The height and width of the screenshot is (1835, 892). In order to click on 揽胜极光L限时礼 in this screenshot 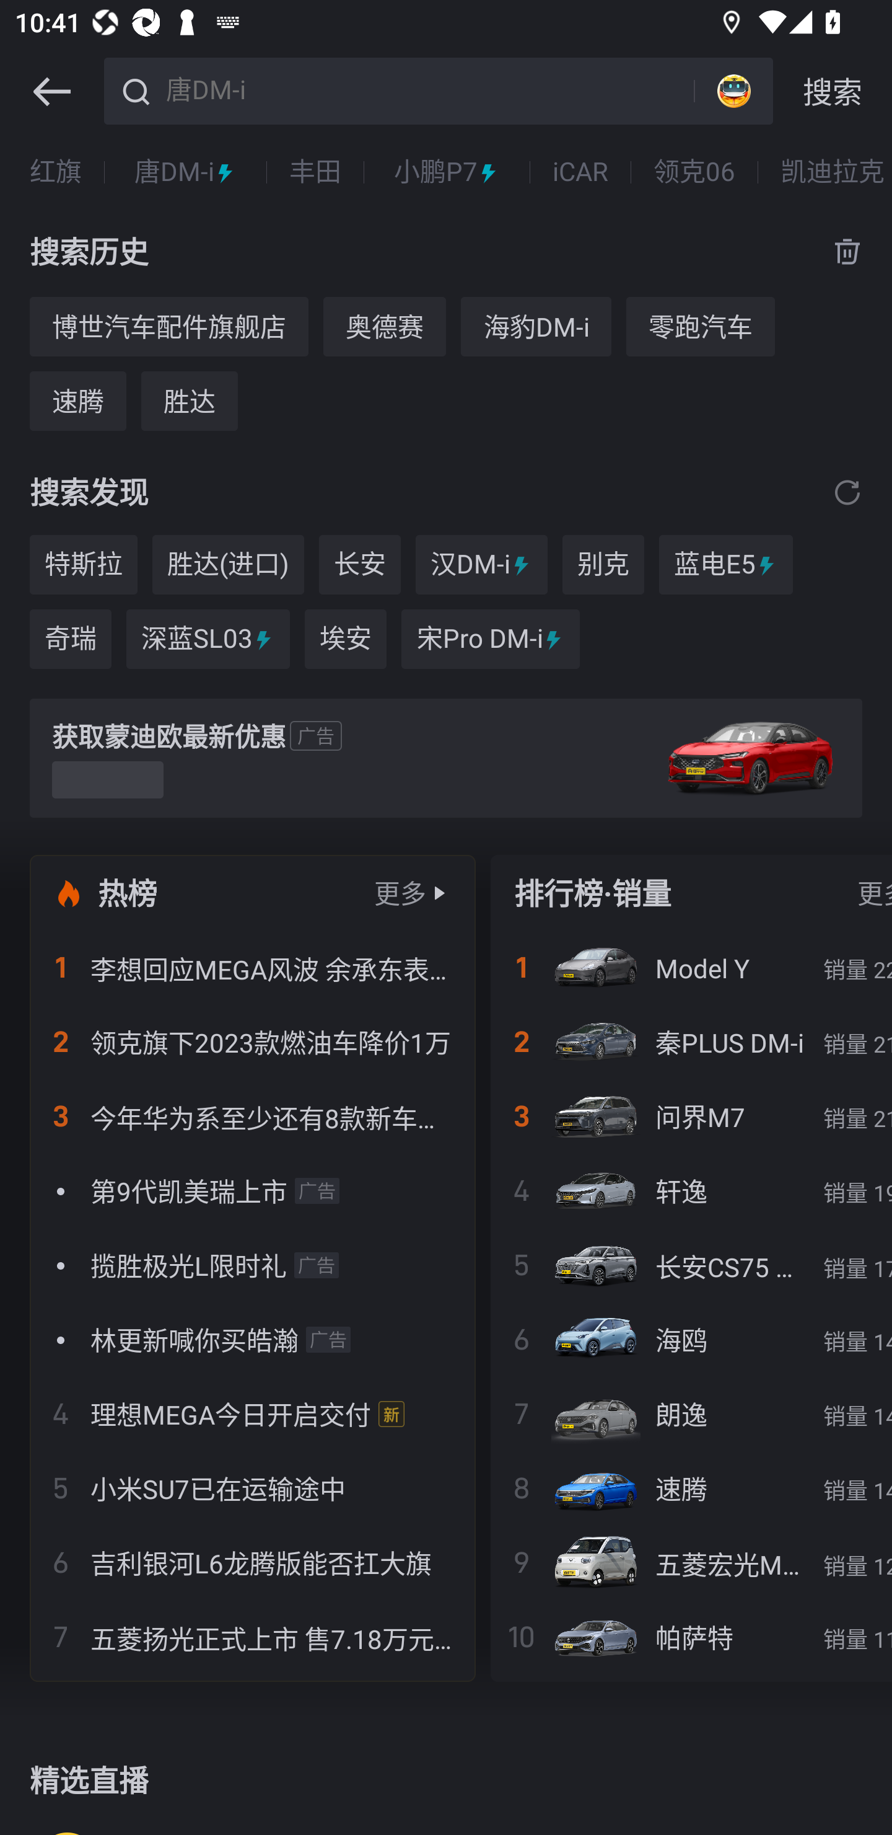, I will do `click(253, 1265)`.